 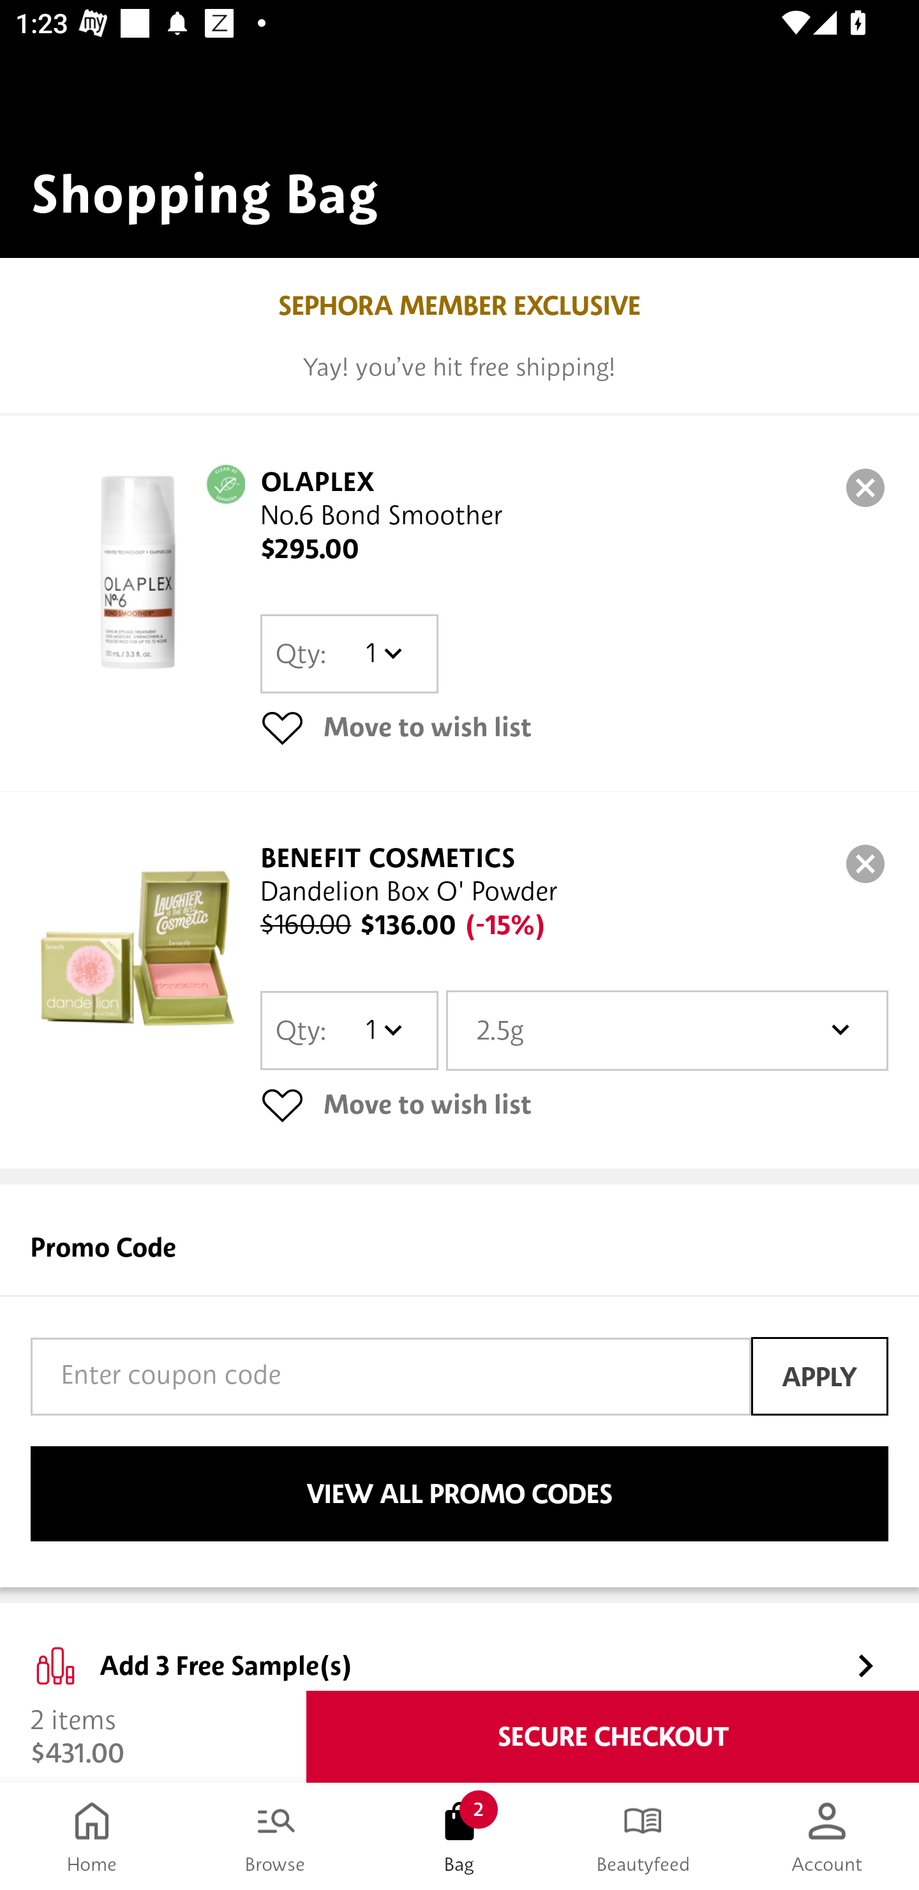 What do you see at coordinates (276, 1836) in the screenshot?
I see `Browse` at bounding box center [276, 1836].